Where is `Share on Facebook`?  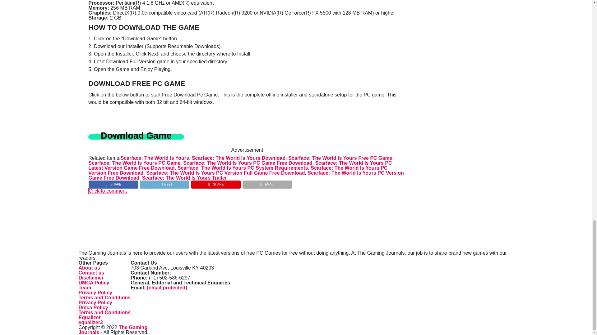 Share on Facebook is located at coordinates (113, 183).